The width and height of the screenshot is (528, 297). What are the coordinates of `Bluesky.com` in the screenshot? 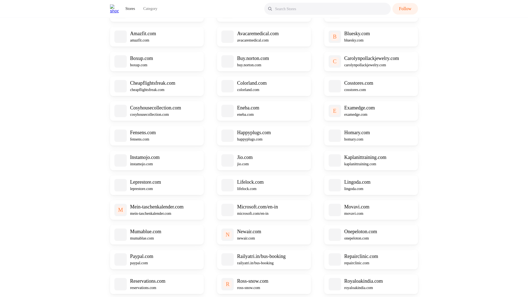 It's located at (357, 34).